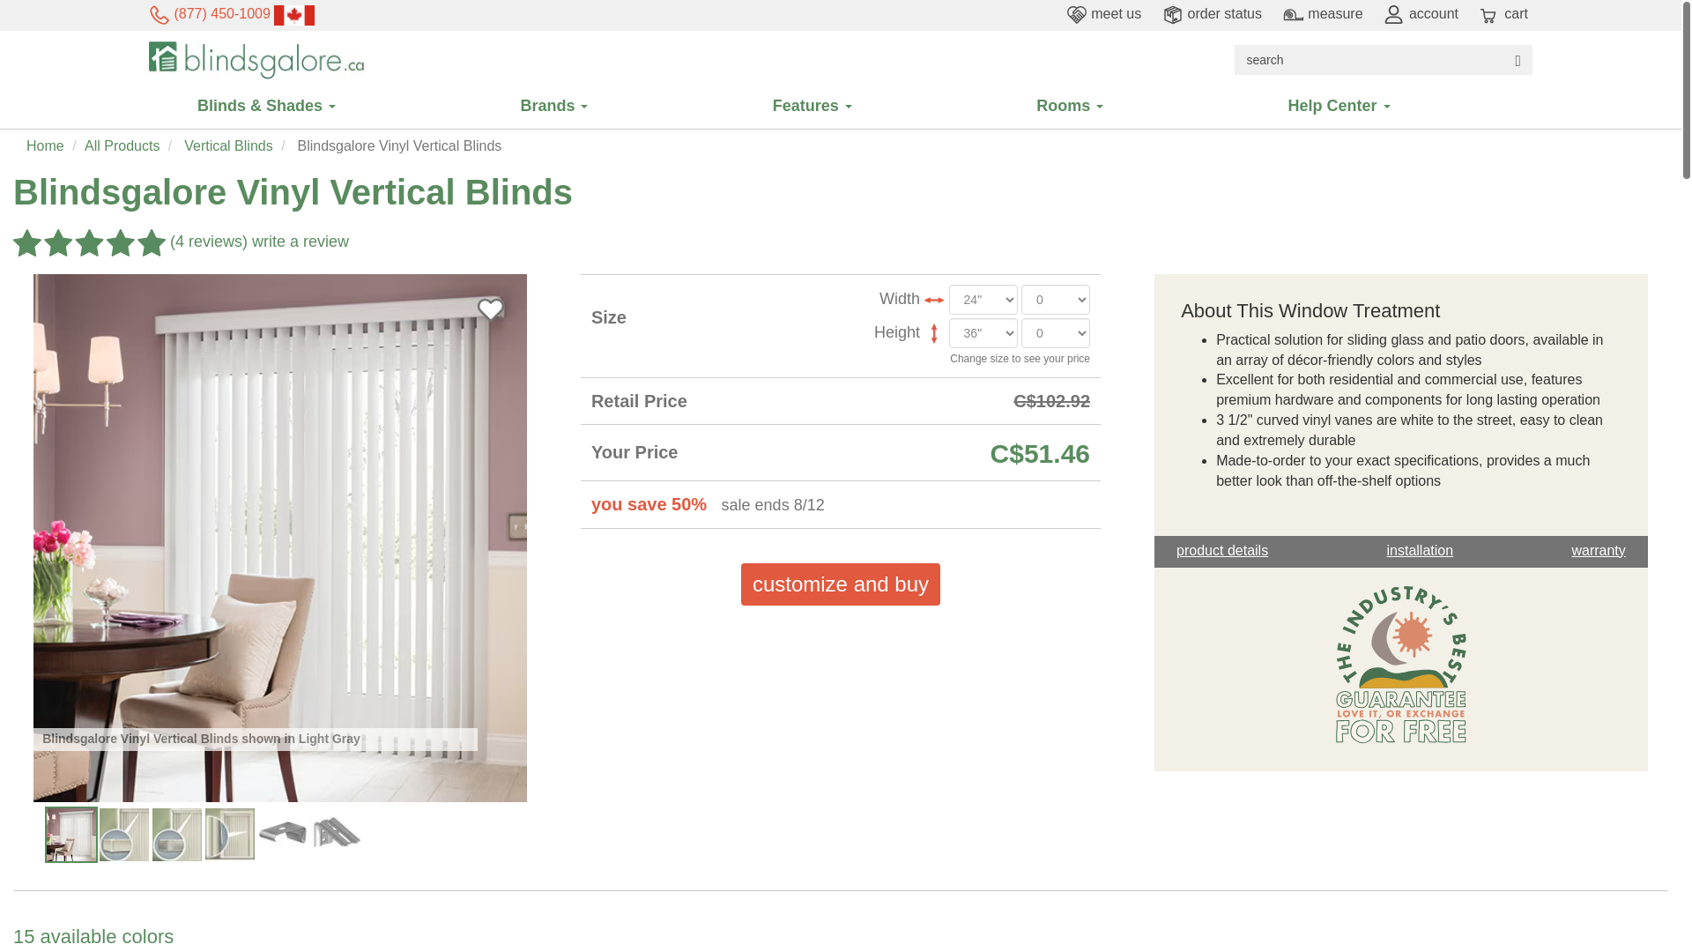  What do you see at coordinates (1421, 12) in the screenshot?
I see `Account` at bounding box center [1421, 12].